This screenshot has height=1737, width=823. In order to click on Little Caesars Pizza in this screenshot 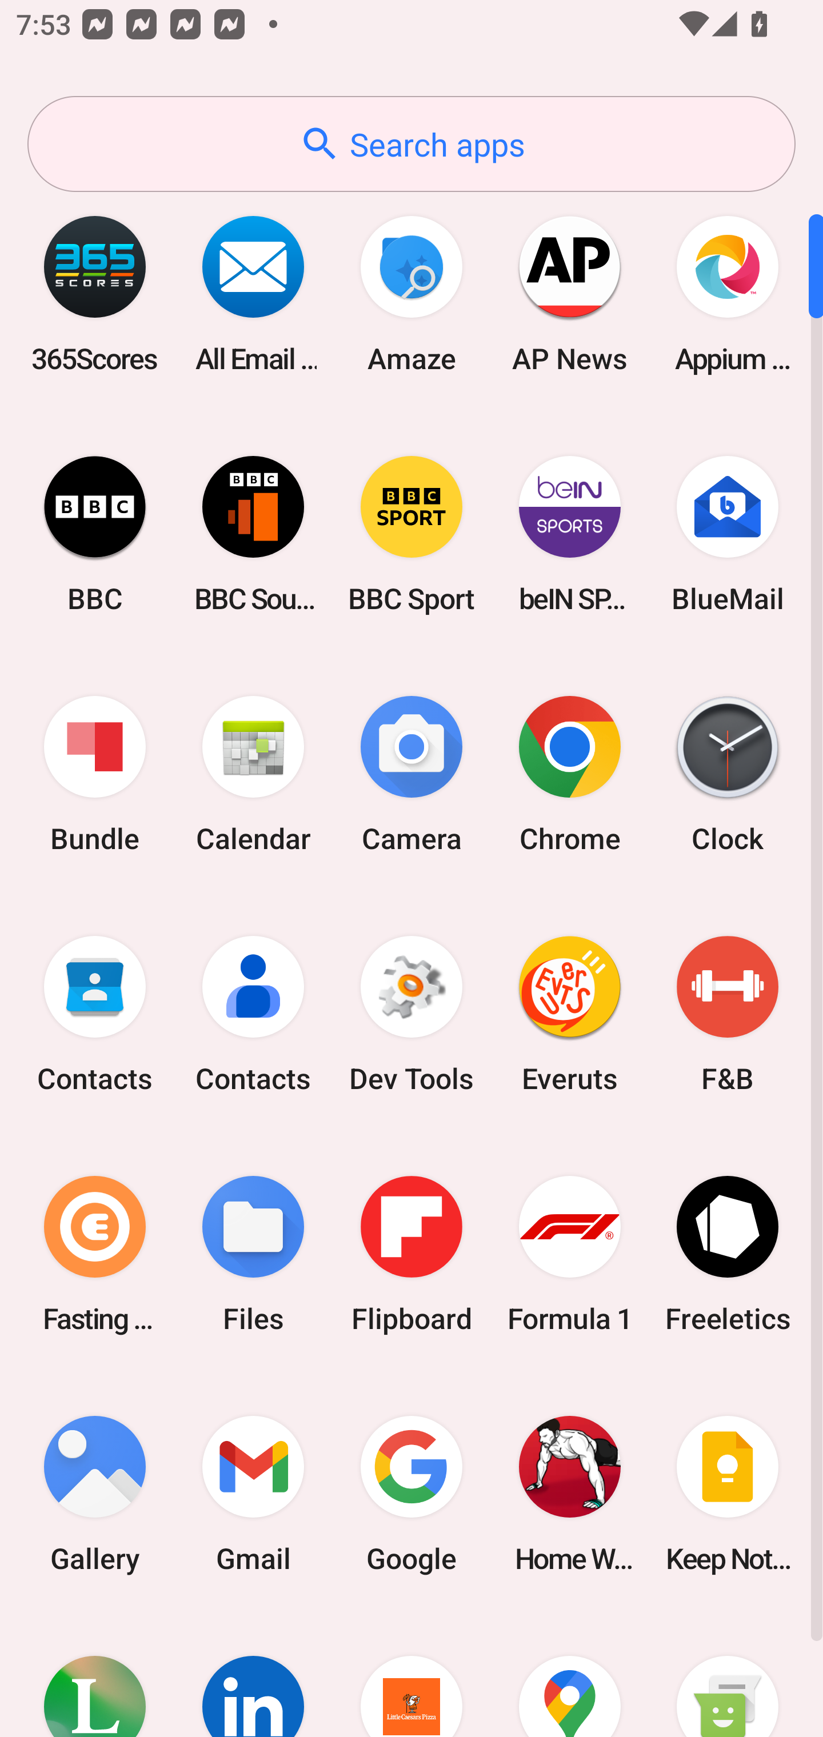, I will do `click(411, 1675)`.